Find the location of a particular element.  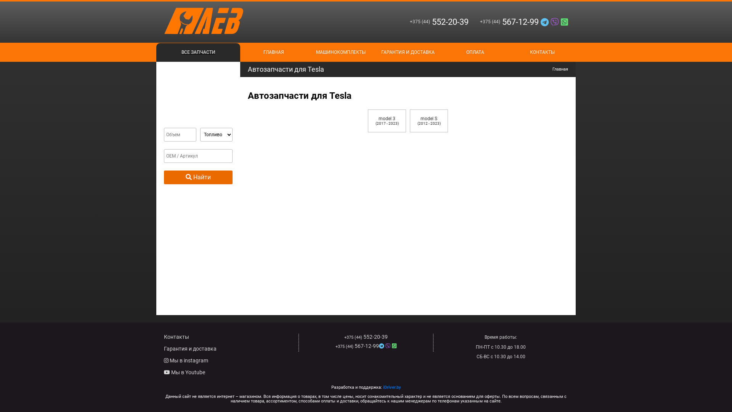

+375 (44)
552-20-39 is located at coordinates (433, 22).